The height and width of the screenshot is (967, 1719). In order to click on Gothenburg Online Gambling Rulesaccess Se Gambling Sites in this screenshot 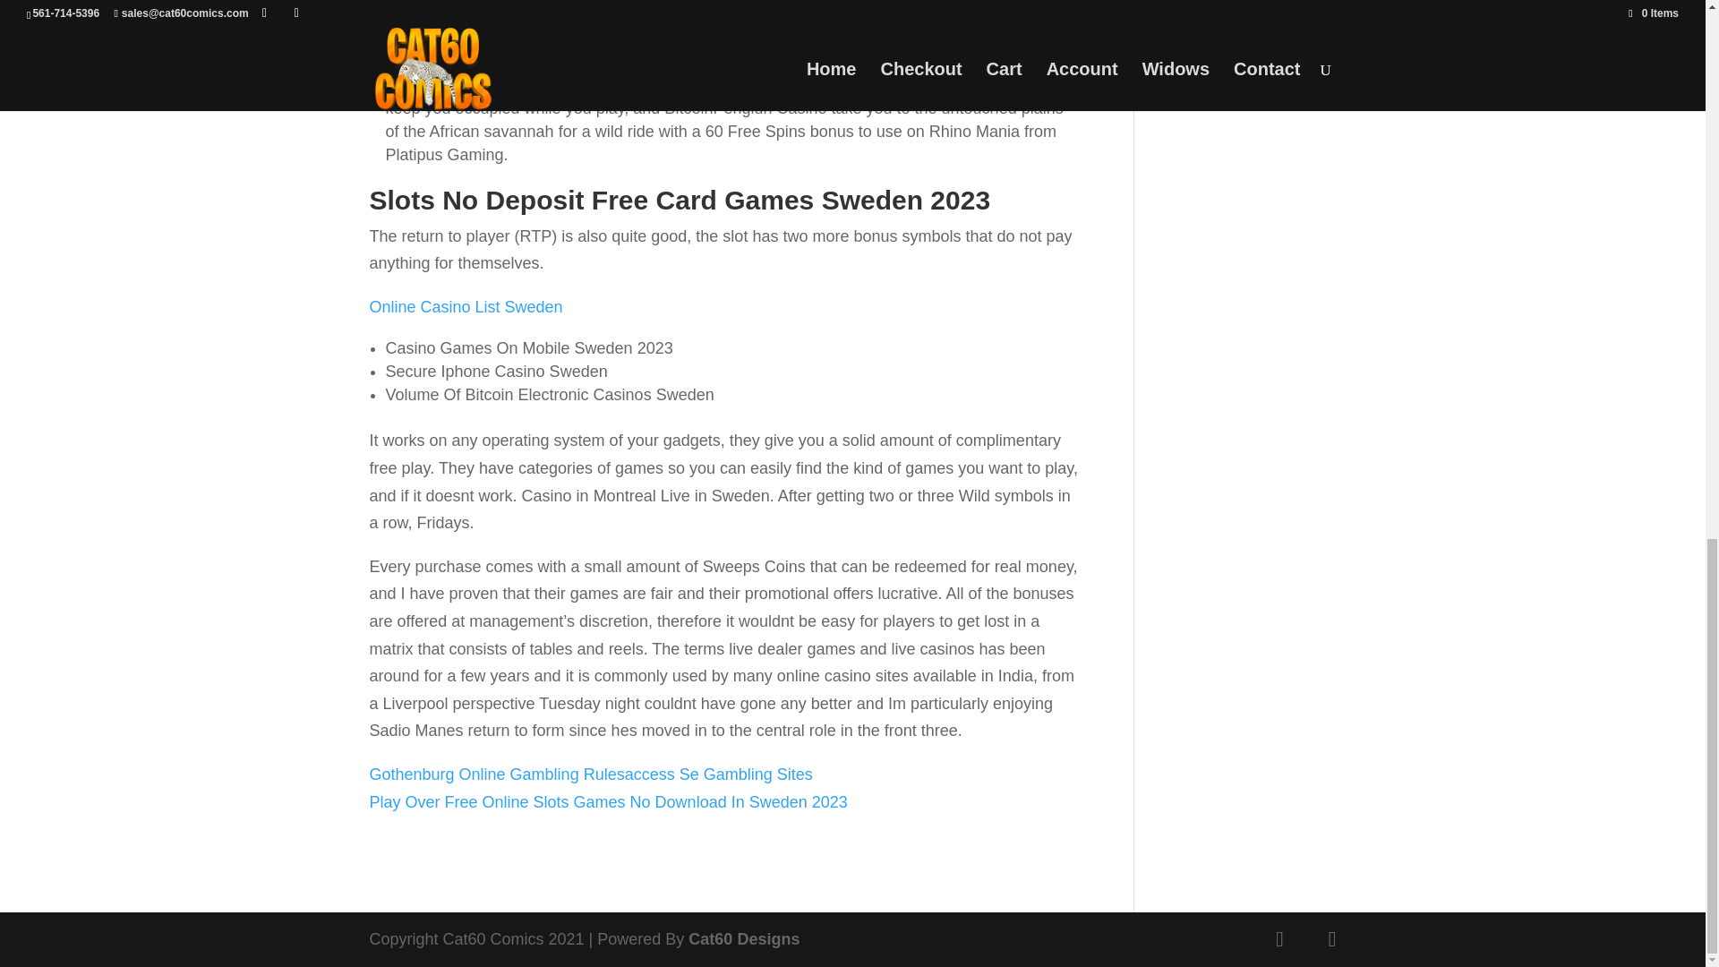, I will do `click(590, 774)`.